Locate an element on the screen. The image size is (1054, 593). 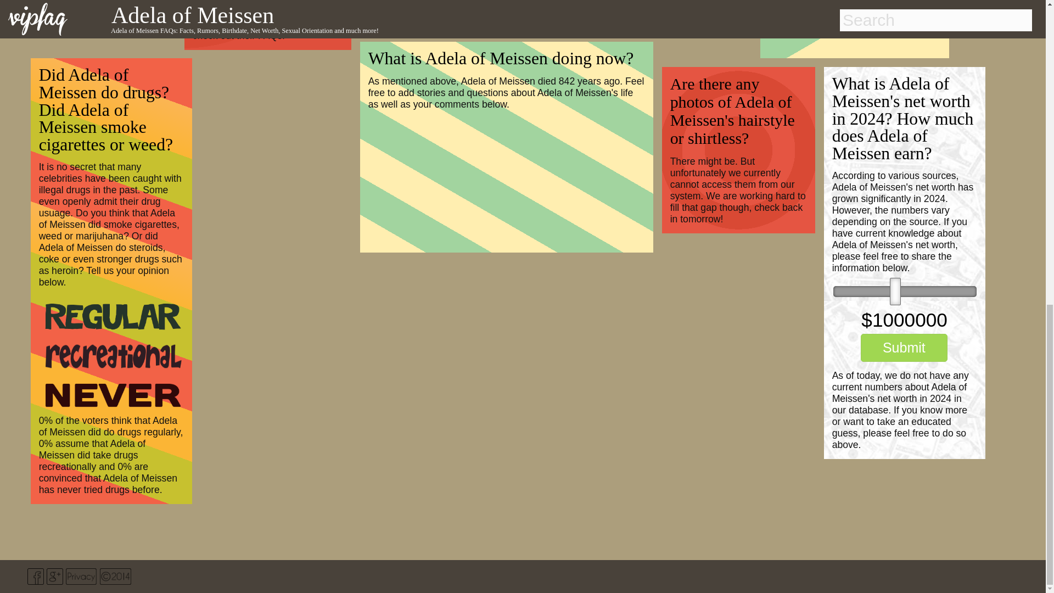
Edith of Wessex is located at coordinates (246, 3).